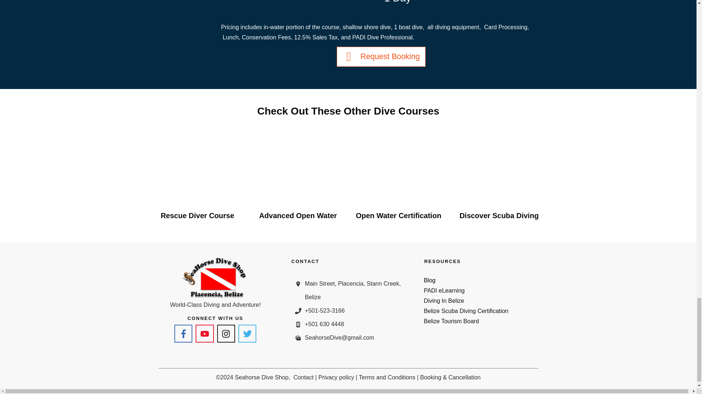 The image size is (702, 394). What do you see at coordinates (298, 215) in the screenshot?
I see `Advanced Open Water` at bounding box center [298, 215].